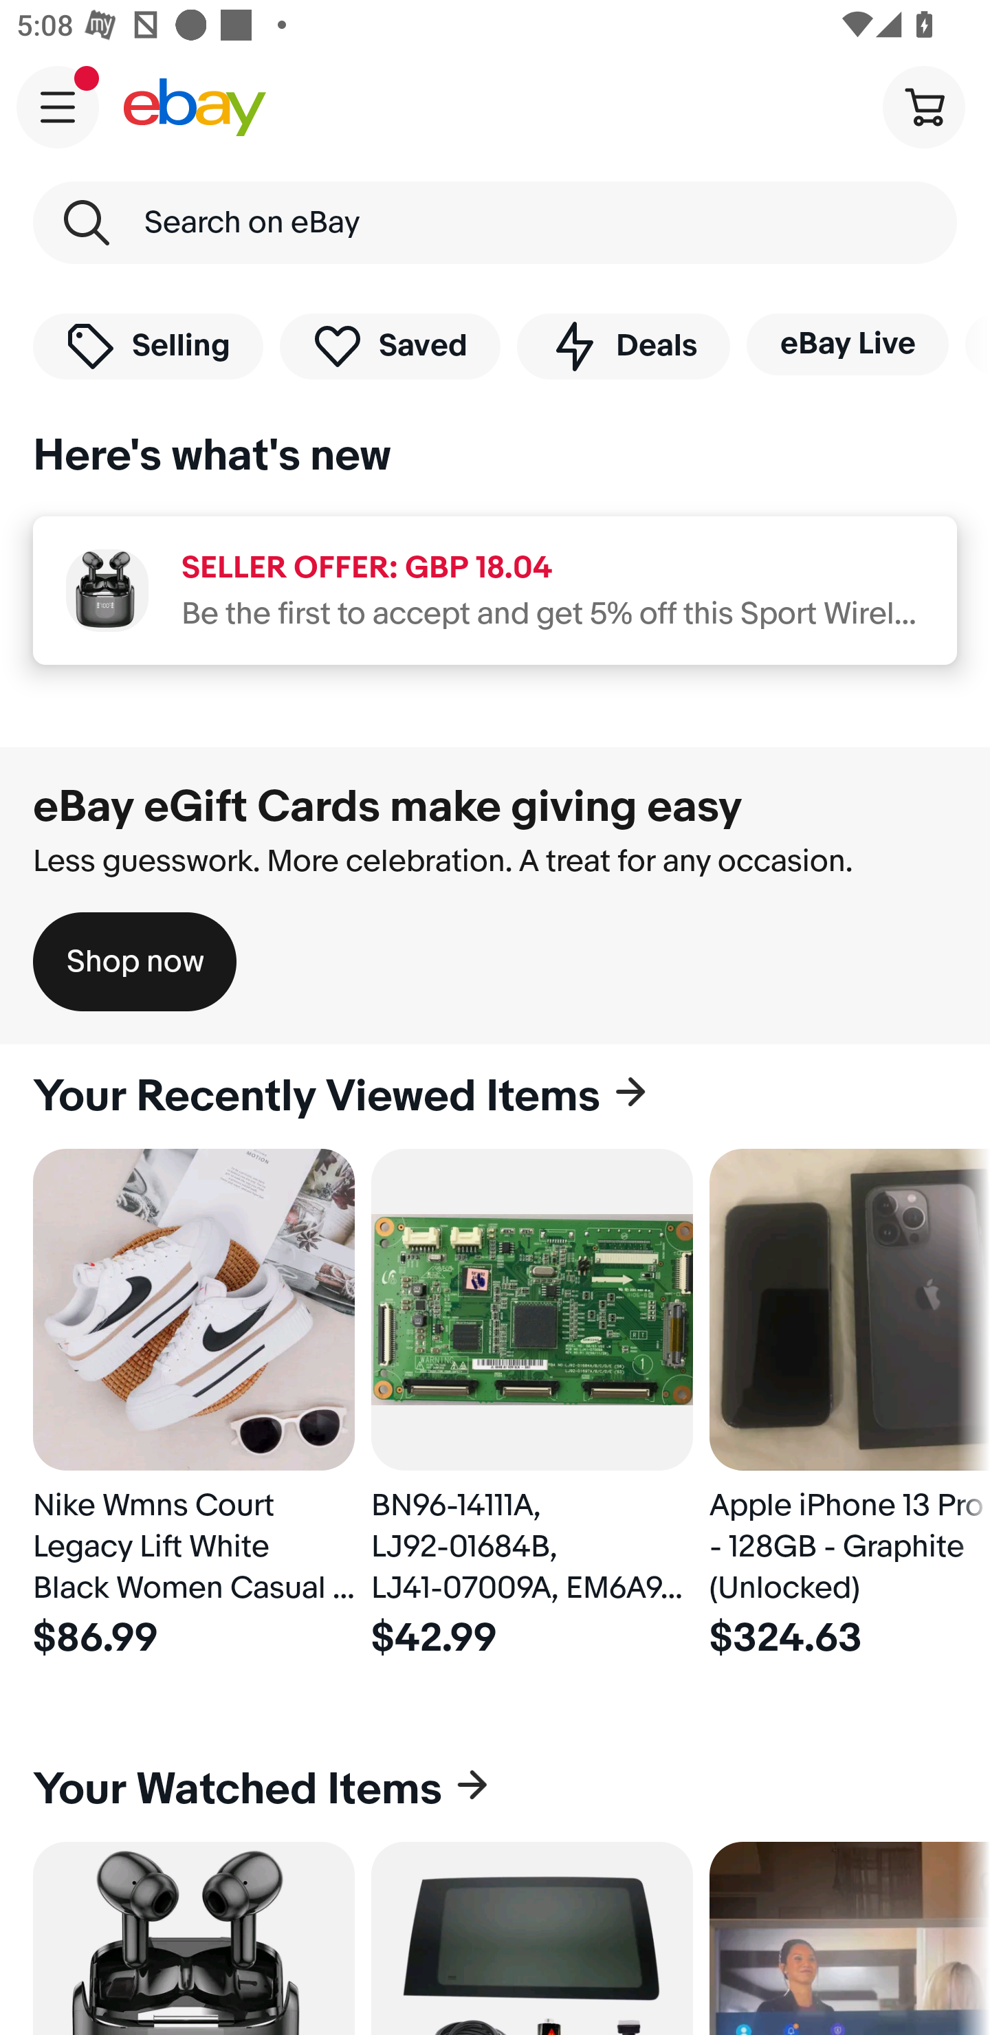  Describe the element at coordinates (923, 106) in the screenshot. I see `Cart button shopping cart` at that location.